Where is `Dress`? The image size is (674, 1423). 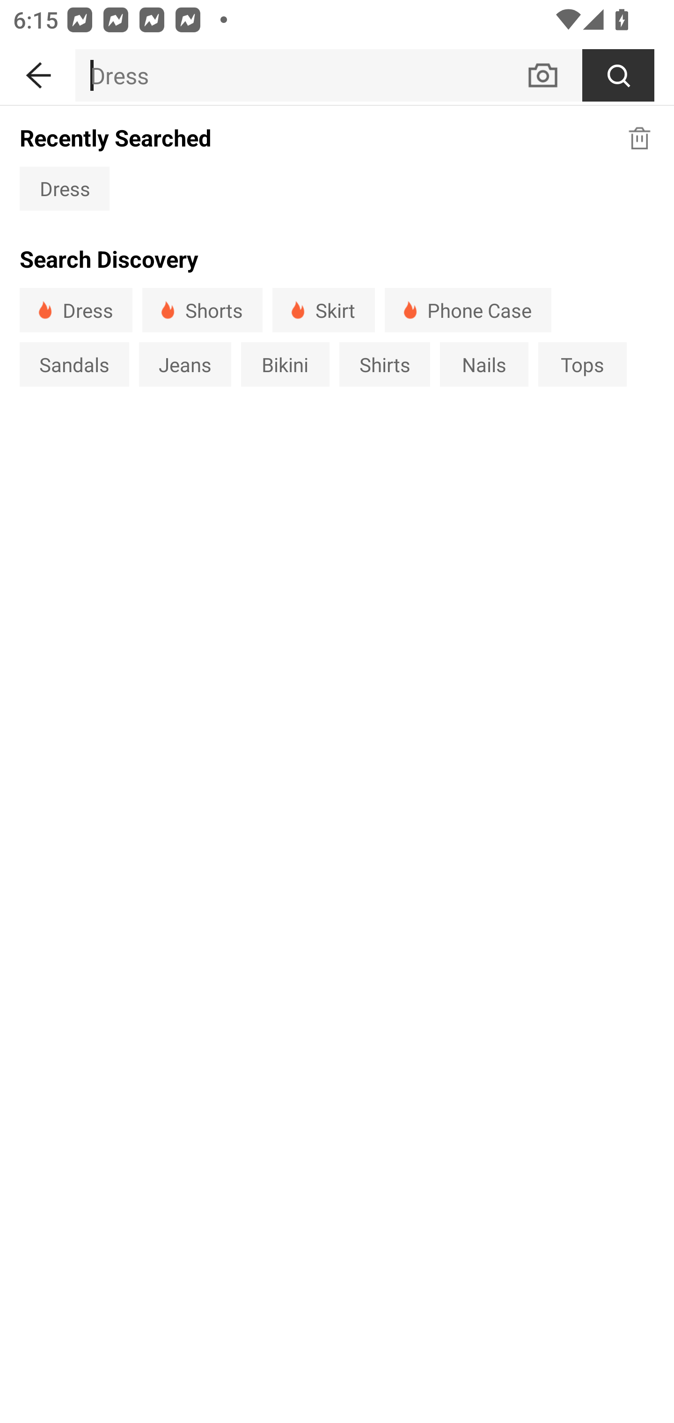
Dress is located at coordinates (300, 75).